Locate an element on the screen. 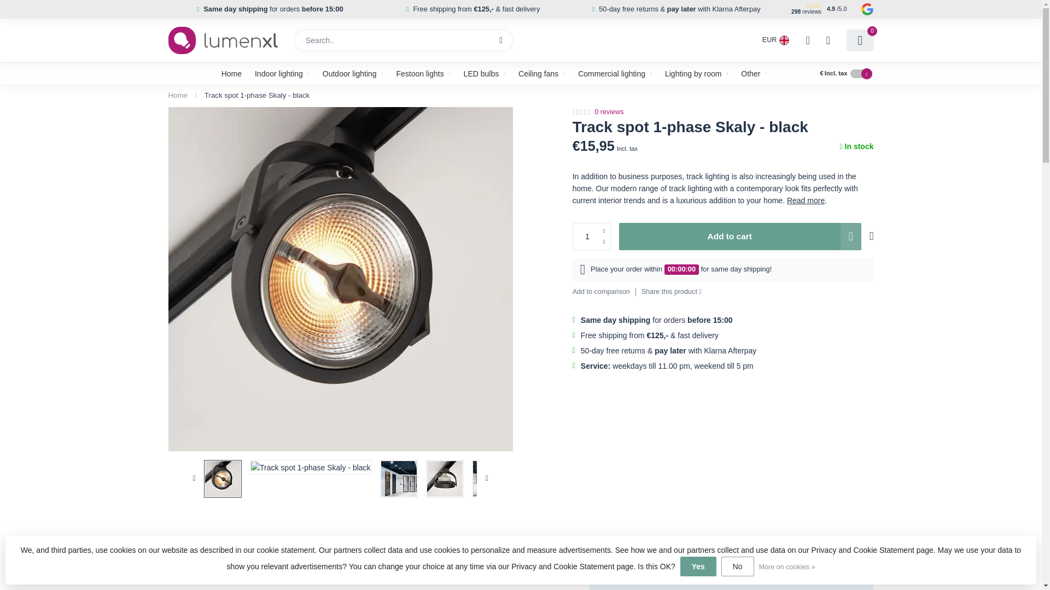 Image resolution: width=1050 pixels, height=590 pixels. Indoor lighting is located at coordinates (282, 73).